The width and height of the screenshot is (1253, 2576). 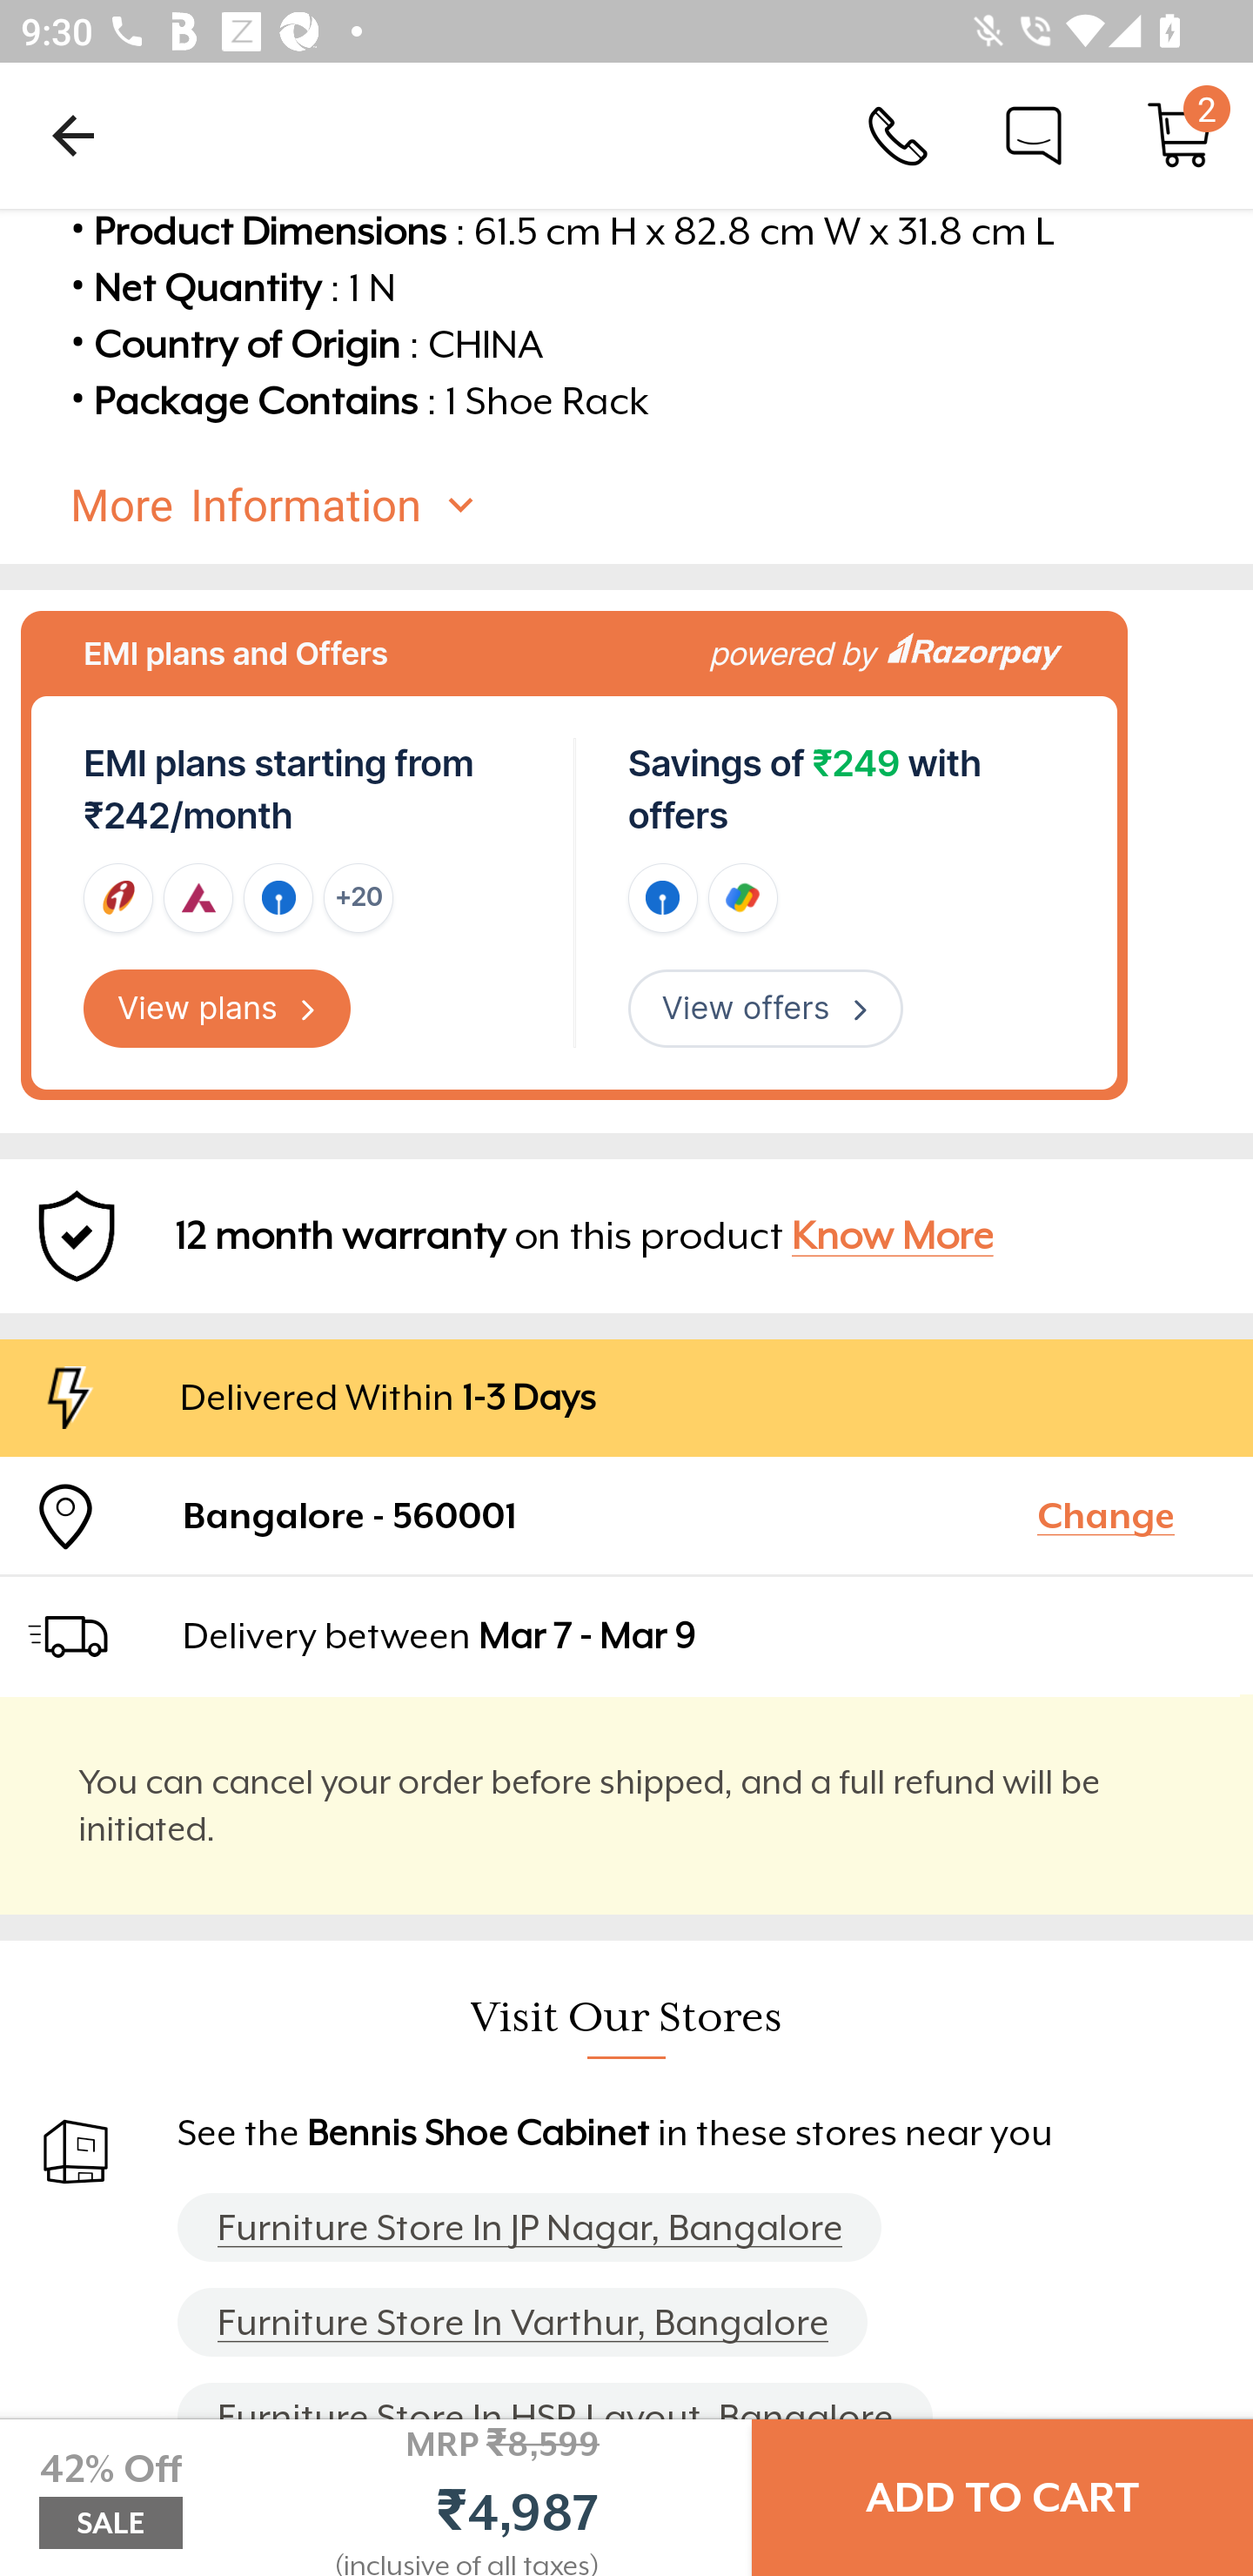 I want to click on Furniture Store In JP Nagar, Bangalore, so click(x=529, y=2226).